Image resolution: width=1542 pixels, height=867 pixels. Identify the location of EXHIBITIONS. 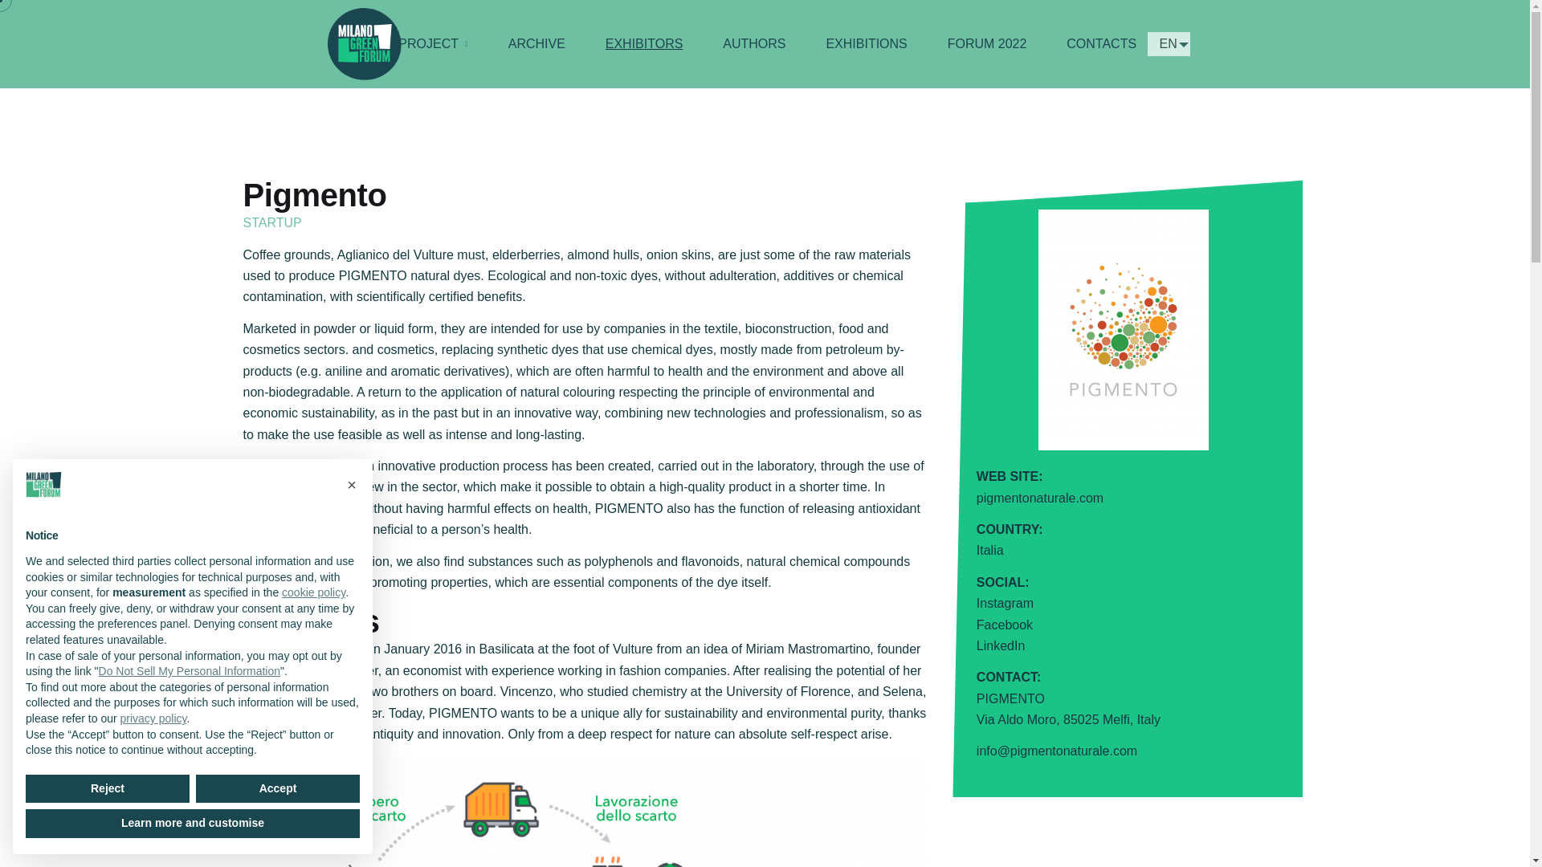
(866, 44).